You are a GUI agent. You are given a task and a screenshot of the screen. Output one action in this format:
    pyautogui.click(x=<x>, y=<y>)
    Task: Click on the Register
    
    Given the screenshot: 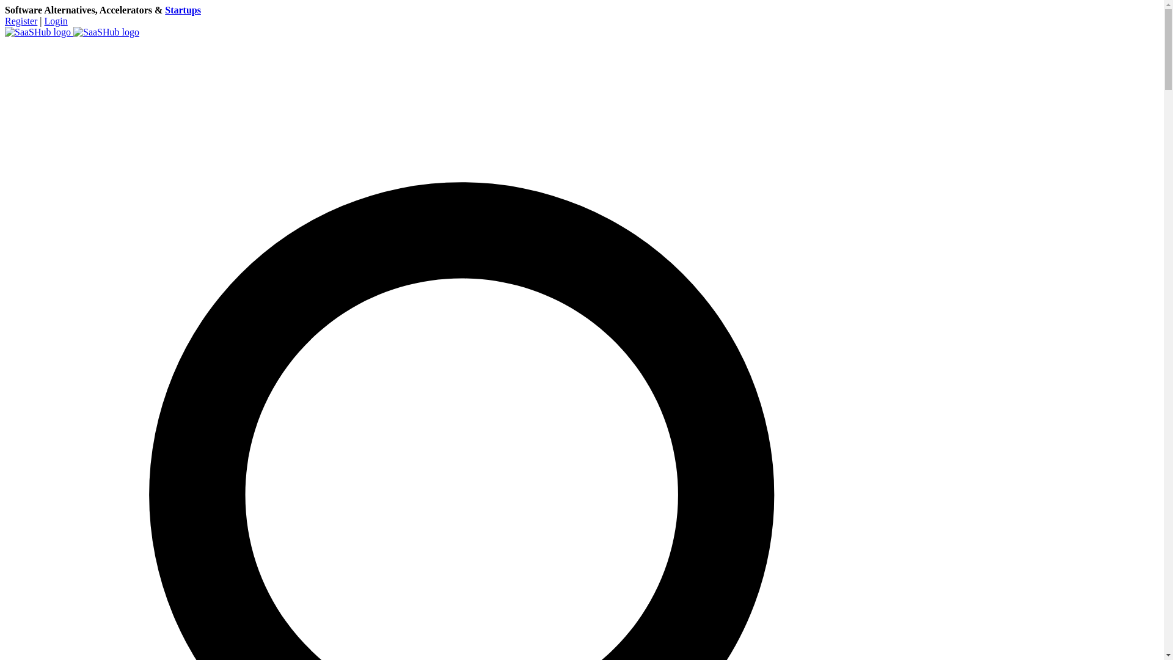 What is the action you would take?
    pyautogui.click(x=21, y=21)
    